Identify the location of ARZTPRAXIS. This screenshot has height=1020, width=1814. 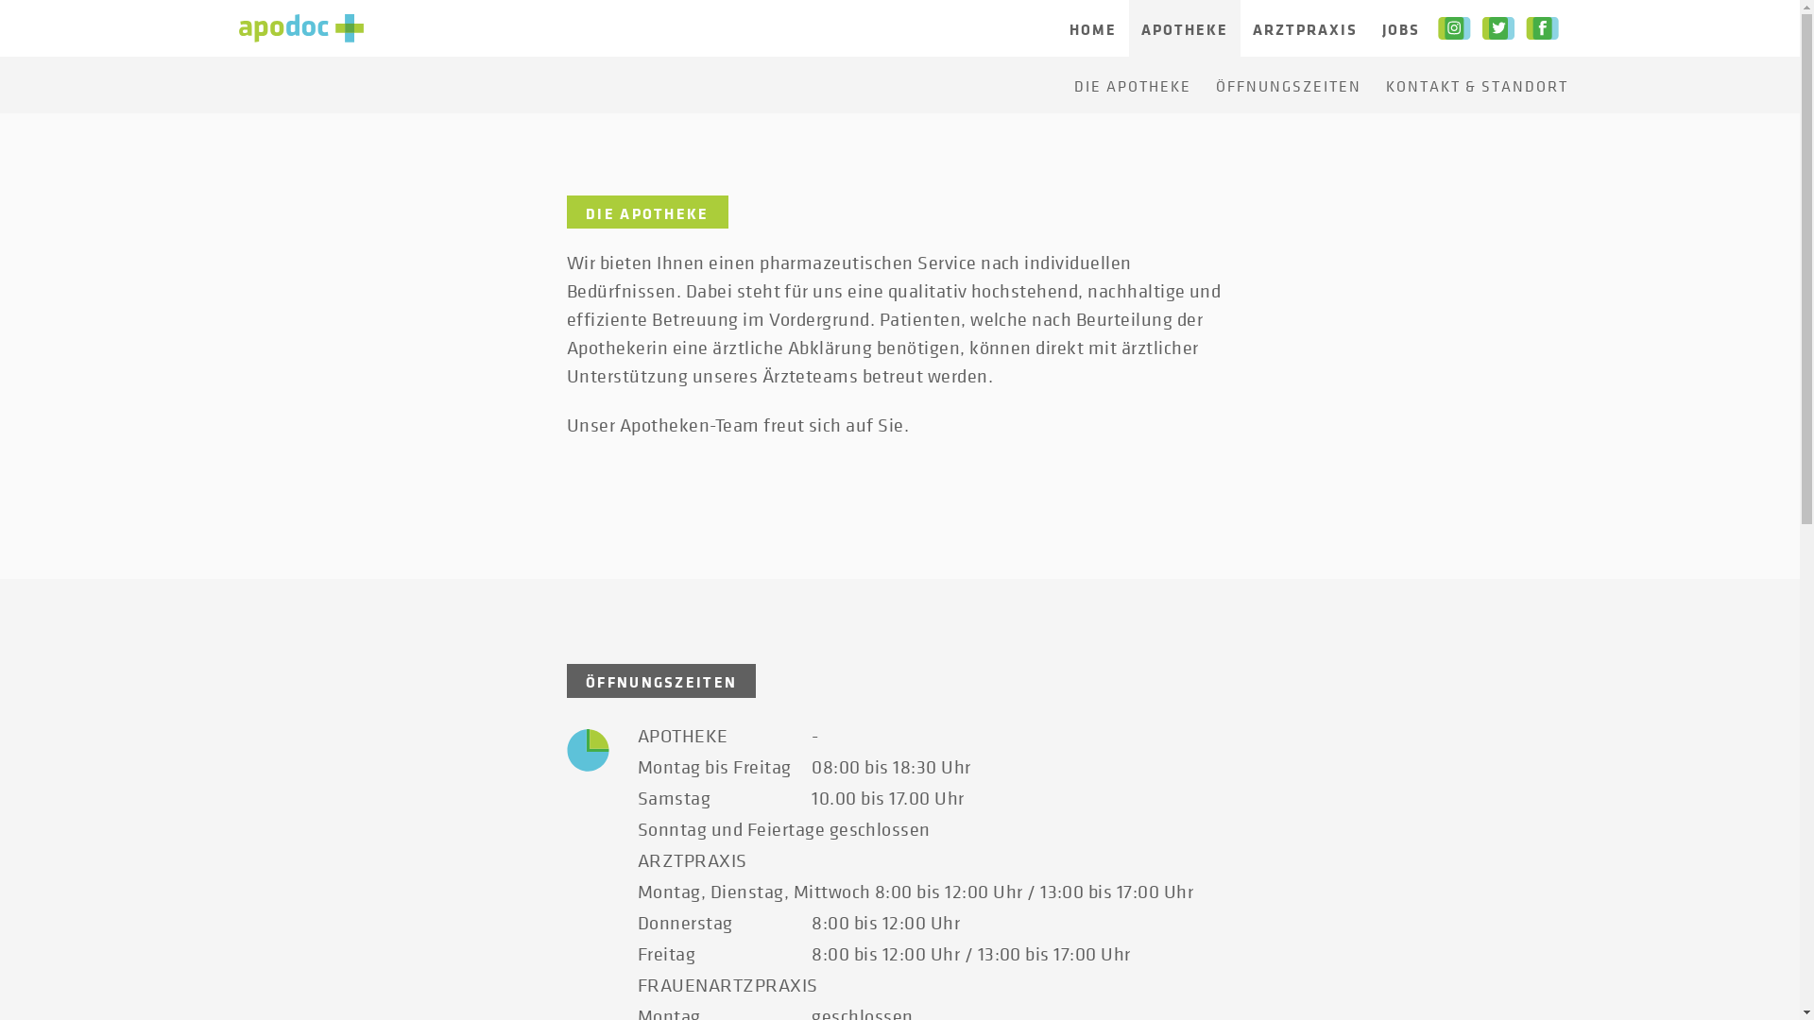
(1304, 28).